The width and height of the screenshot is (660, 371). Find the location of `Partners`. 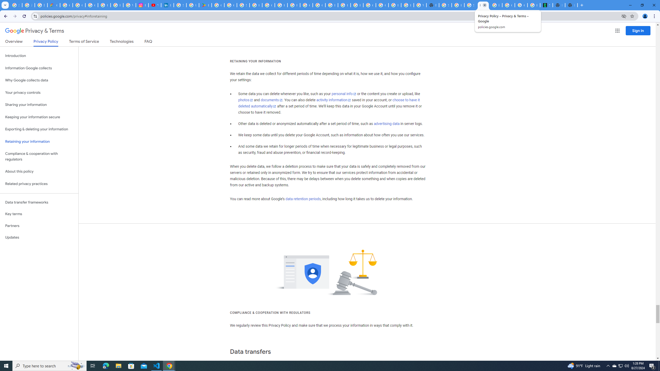

Partners is located at coordinates (39, 226).